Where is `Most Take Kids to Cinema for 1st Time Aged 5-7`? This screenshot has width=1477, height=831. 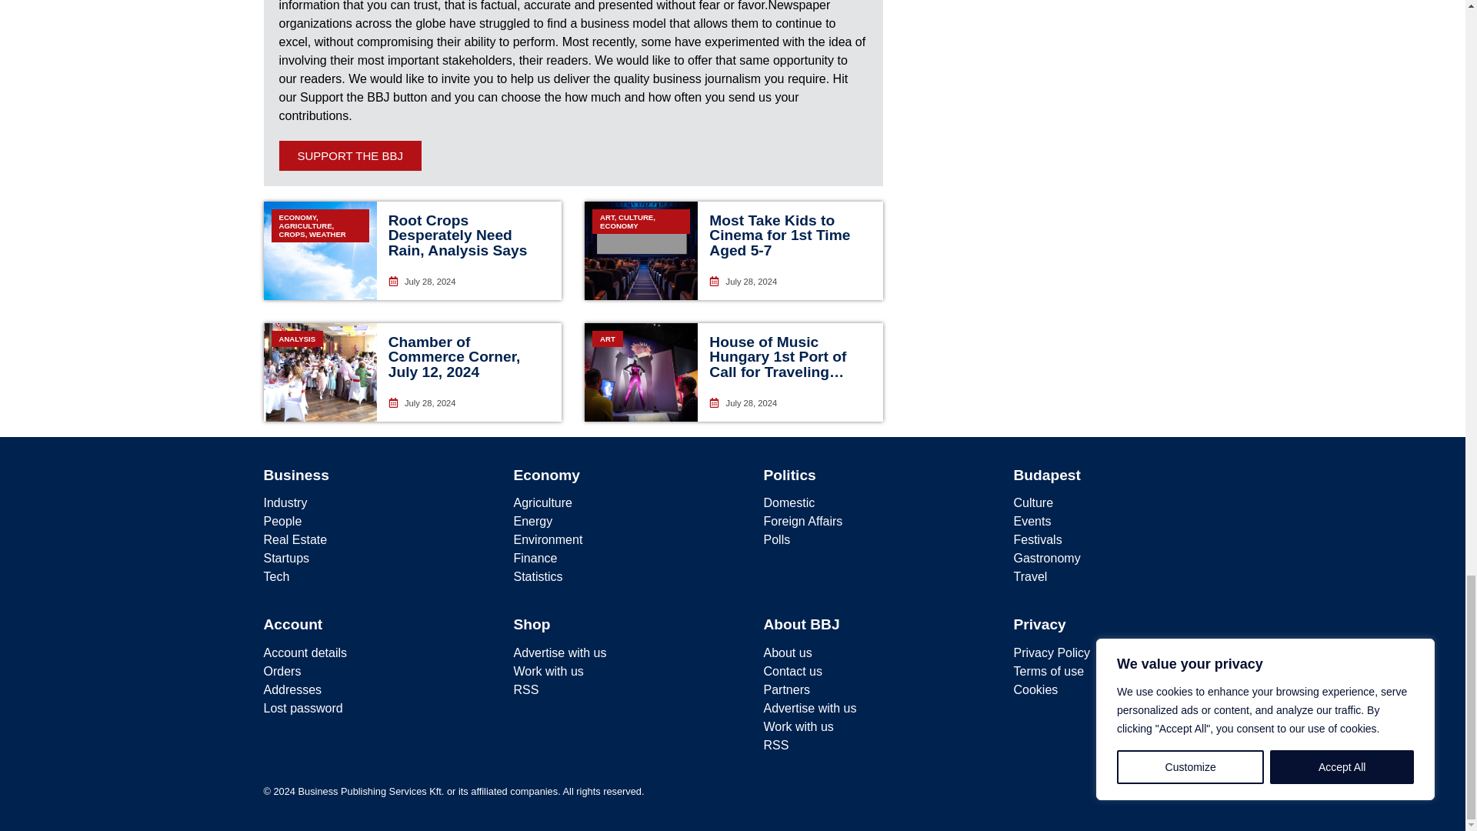 Most Take Kids to Cinema for 1st Time Aged 5-7 is located at coordinates (779, 235).